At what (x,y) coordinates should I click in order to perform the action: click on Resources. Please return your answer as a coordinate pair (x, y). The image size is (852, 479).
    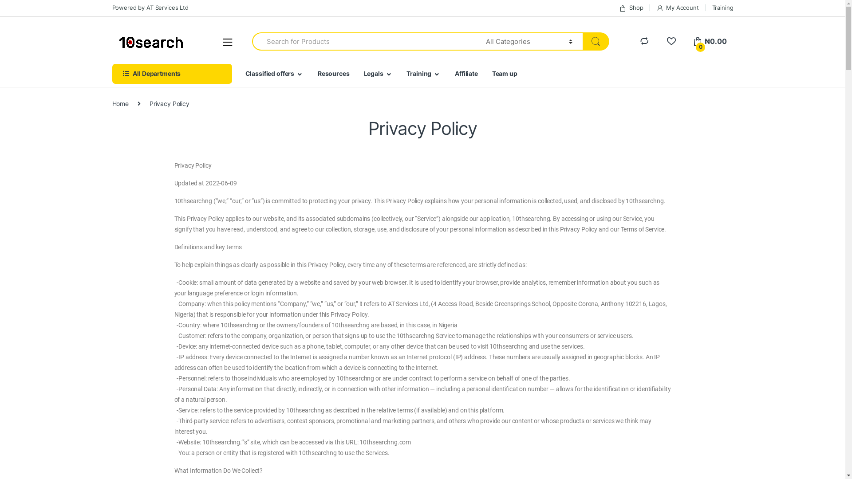
    Looking at the image, I should click on (334, 74).